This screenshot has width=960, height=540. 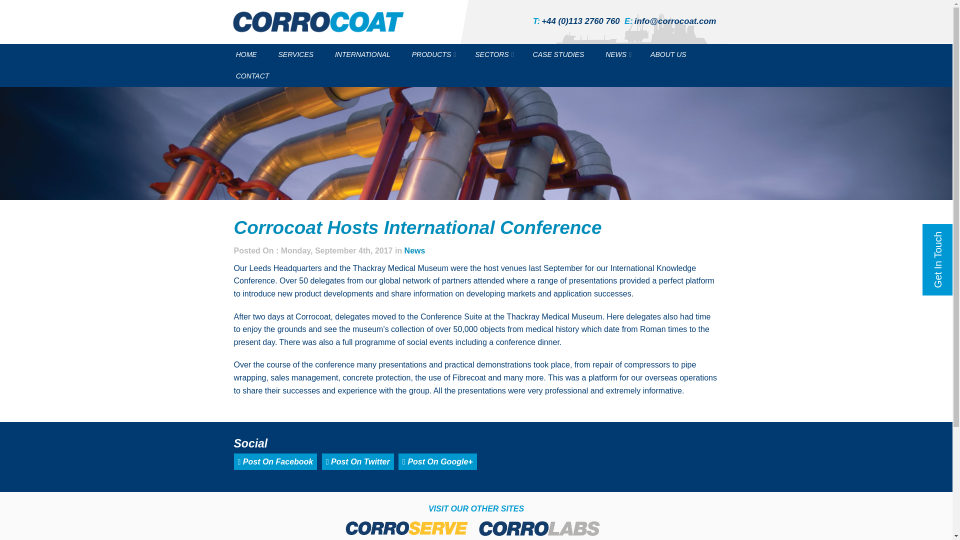 I want to click on SECTORS, so click(x=493, y=54).